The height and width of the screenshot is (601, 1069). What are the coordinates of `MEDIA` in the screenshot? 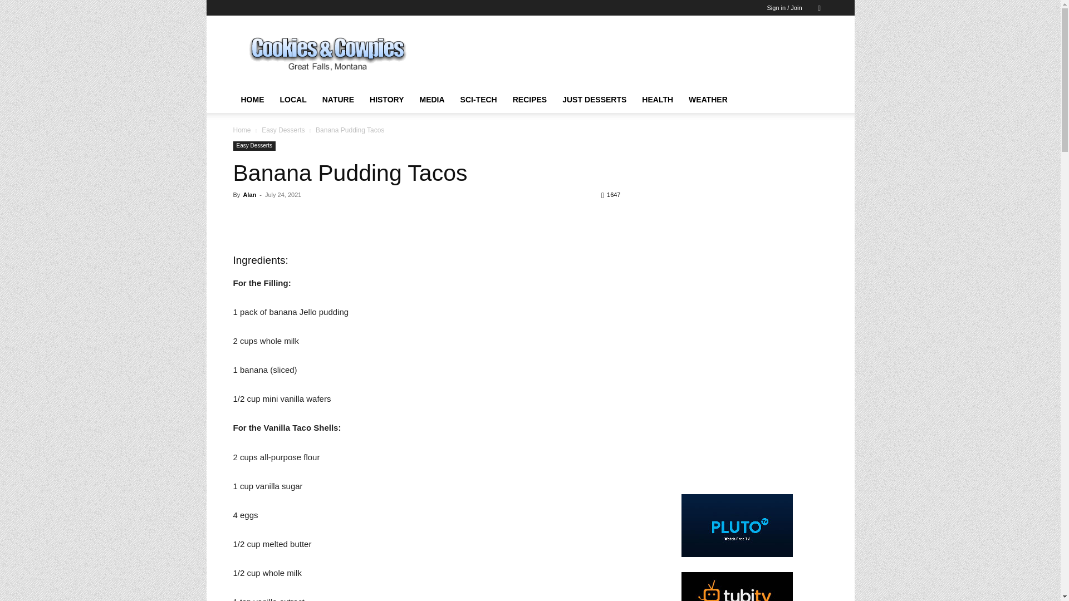 It's located at (432, 100).